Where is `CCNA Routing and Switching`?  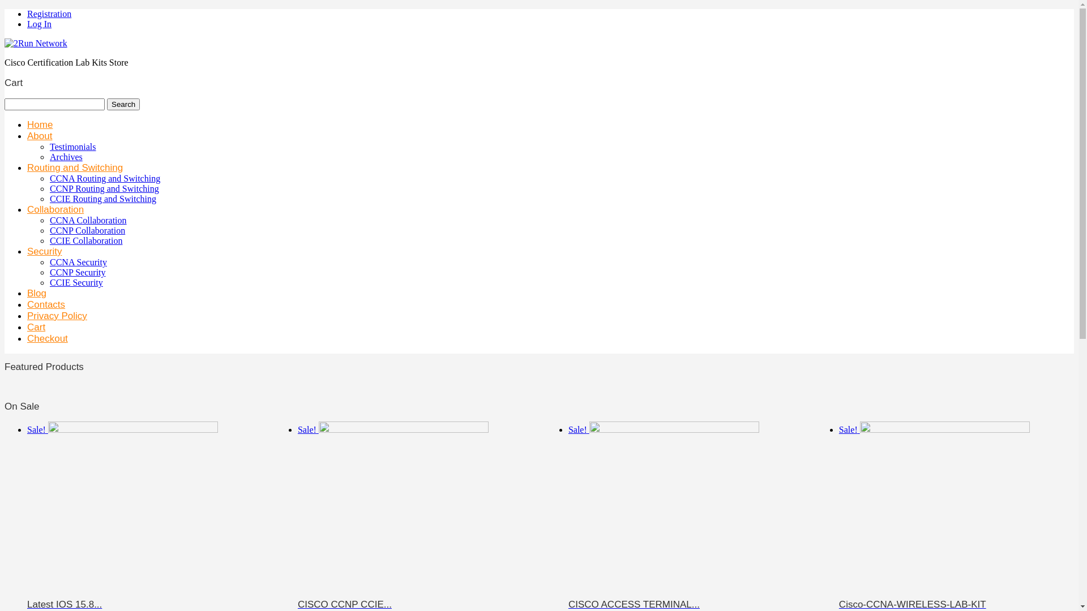 CCNA Routing and Switching is located at coordinates (105, 179).